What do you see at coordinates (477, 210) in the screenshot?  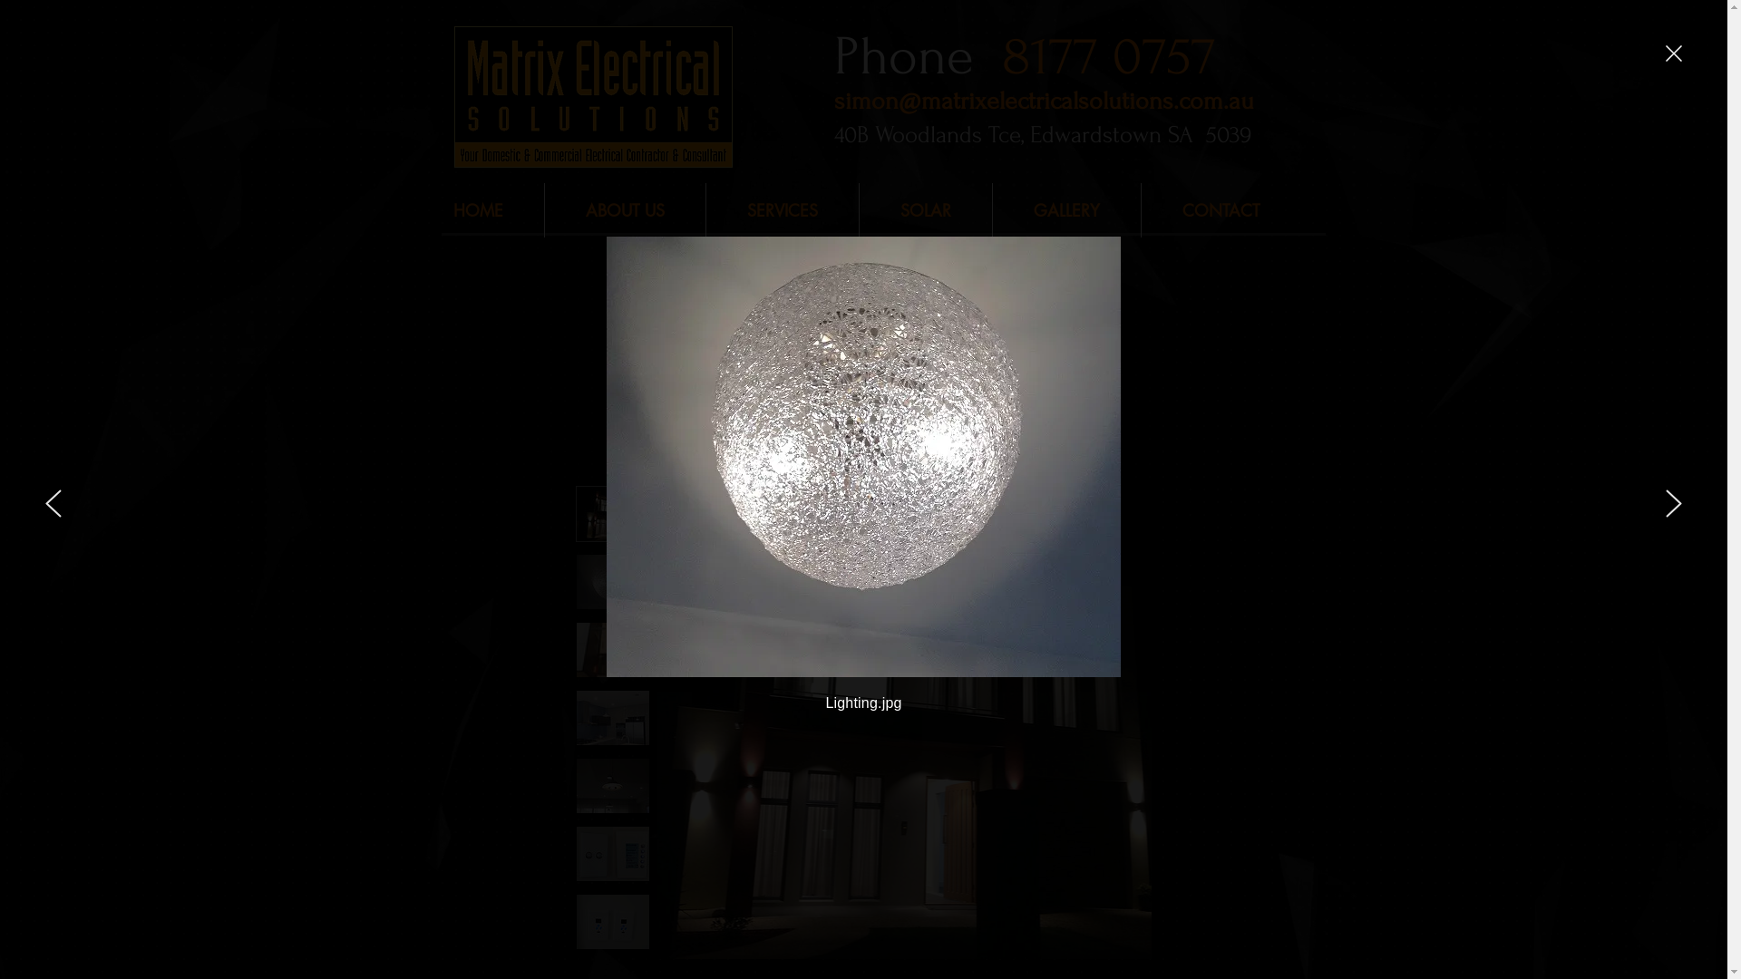 I see `HOME` at bounding box center [477, 210].